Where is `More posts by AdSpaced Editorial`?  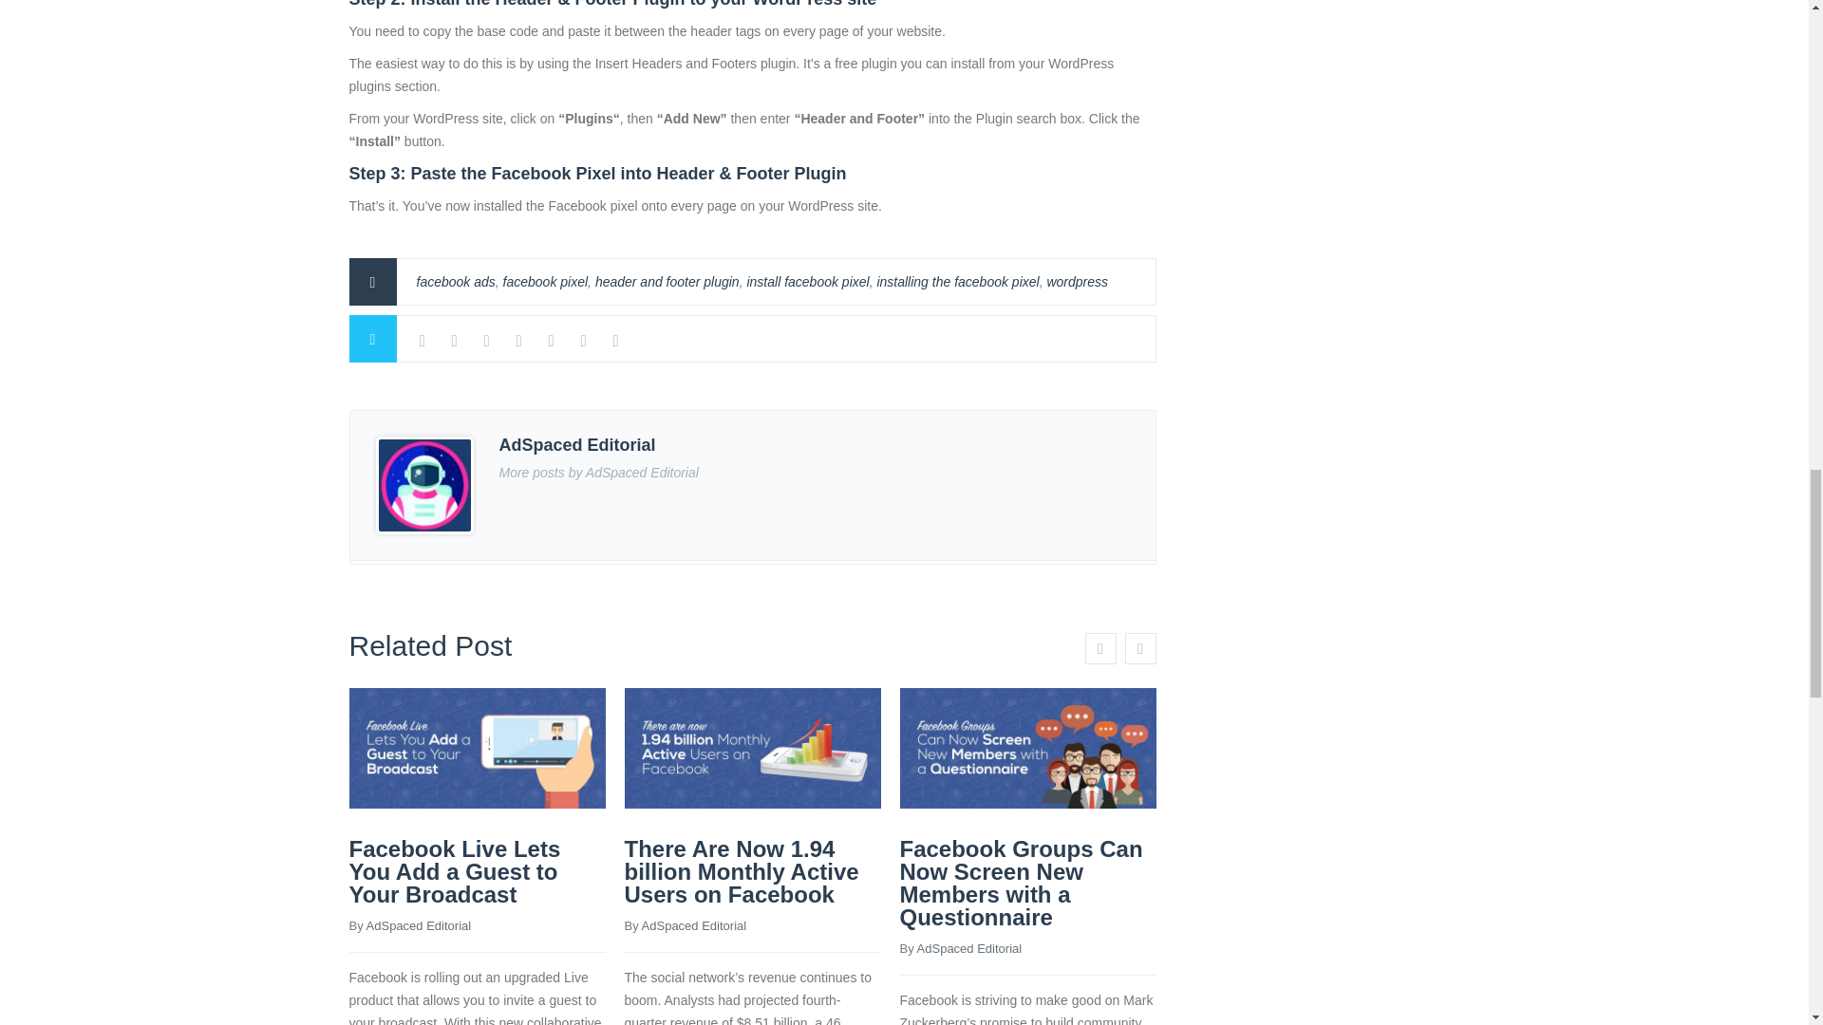
More posts by AdSpaced Editorial is located at coordinates (598, 473).